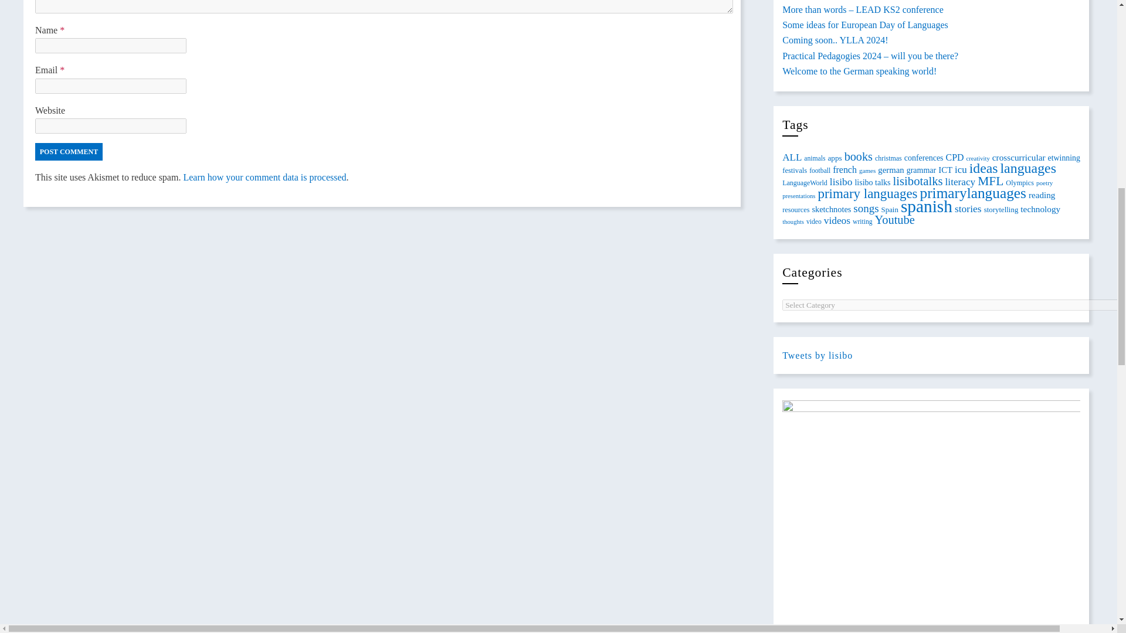  What do you see at coordinates (264, 177) in the screenshot?
I see `Learn how your comment data is processed` at bounding box center [264, 177].